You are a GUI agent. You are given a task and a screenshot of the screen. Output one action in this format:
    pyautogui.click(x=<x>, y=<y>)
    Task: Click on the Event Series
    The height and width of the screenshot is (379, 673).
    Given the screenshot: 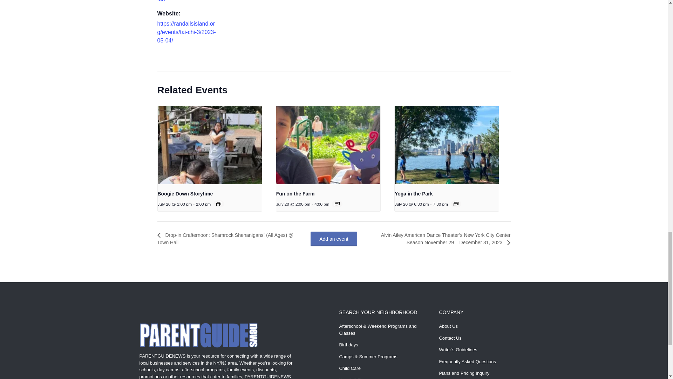 What is the action you would take?
    pyautogui.click(x=337, y=204)
    